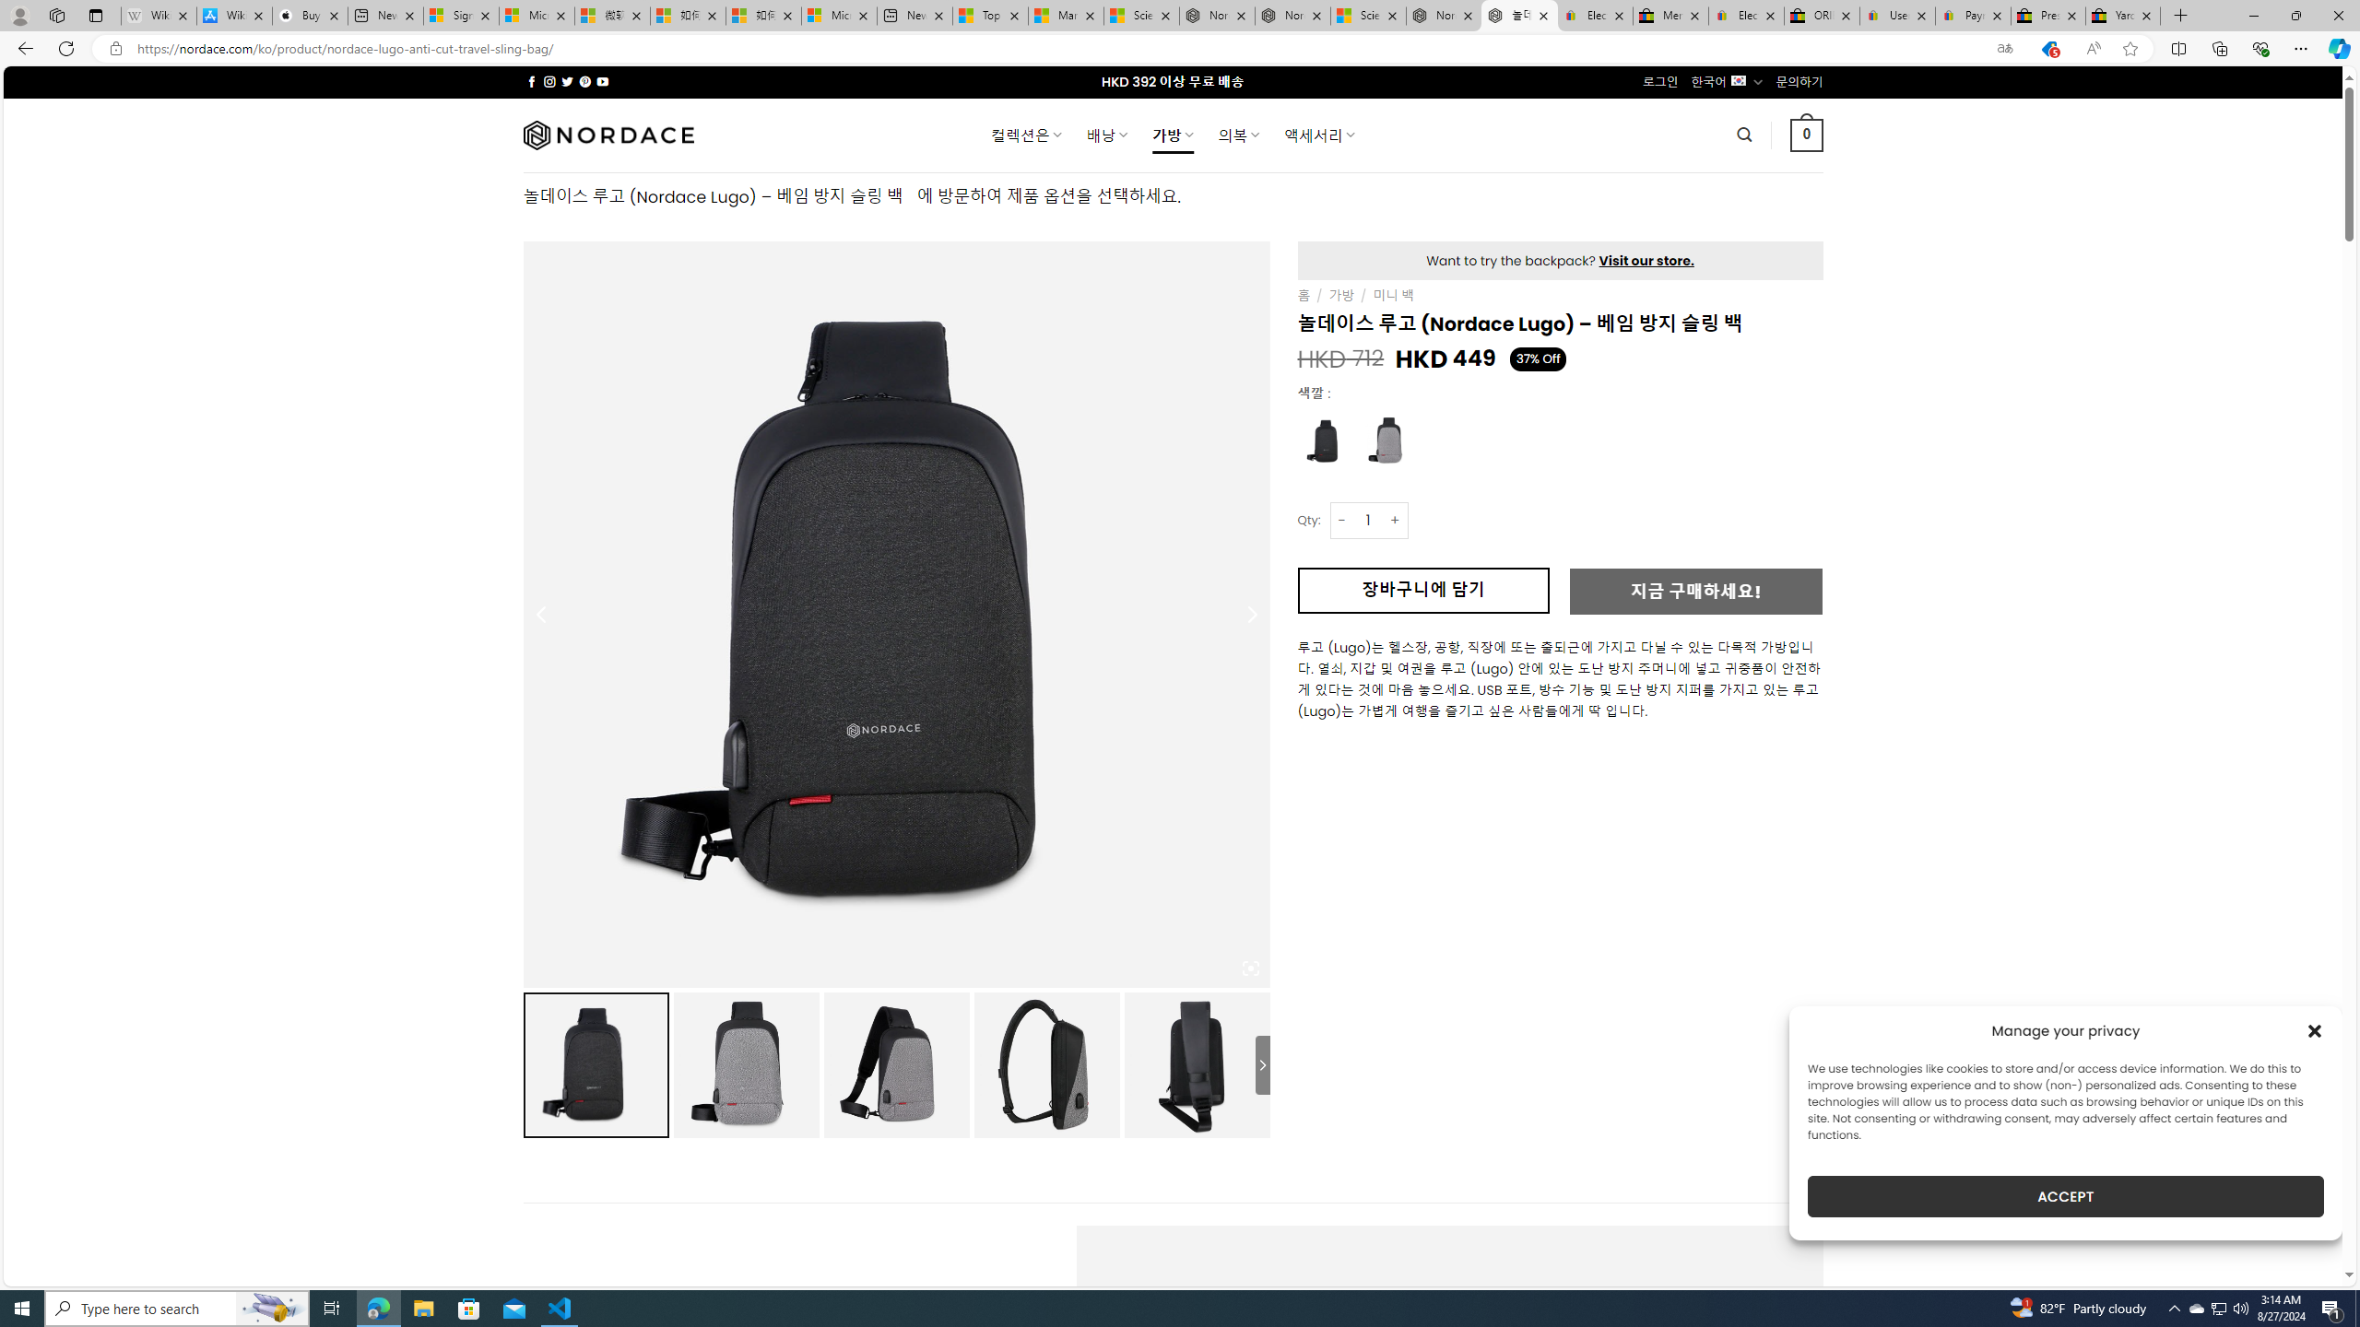 The width and height of the screenshot is (2360, 1327). What do you see at coordinates (461, 16) in the screenshot?
I see `Sign in to your Microsoft account` at bounding box center [461, 16].